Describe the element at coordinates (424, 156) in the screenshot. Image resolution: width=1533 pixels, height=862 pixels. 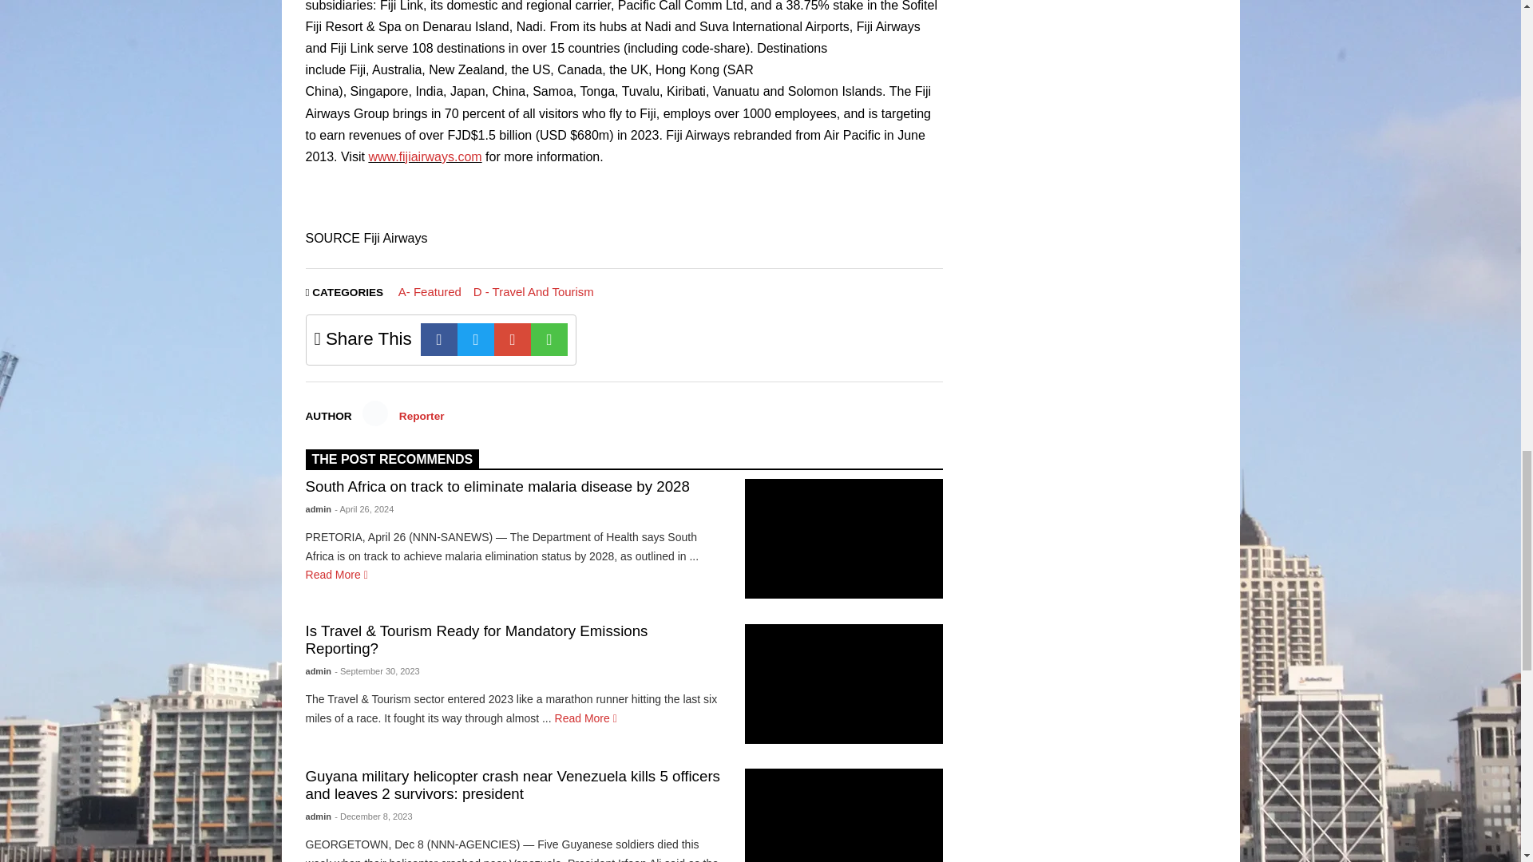
I see `www.fijiairways.com` at that location.